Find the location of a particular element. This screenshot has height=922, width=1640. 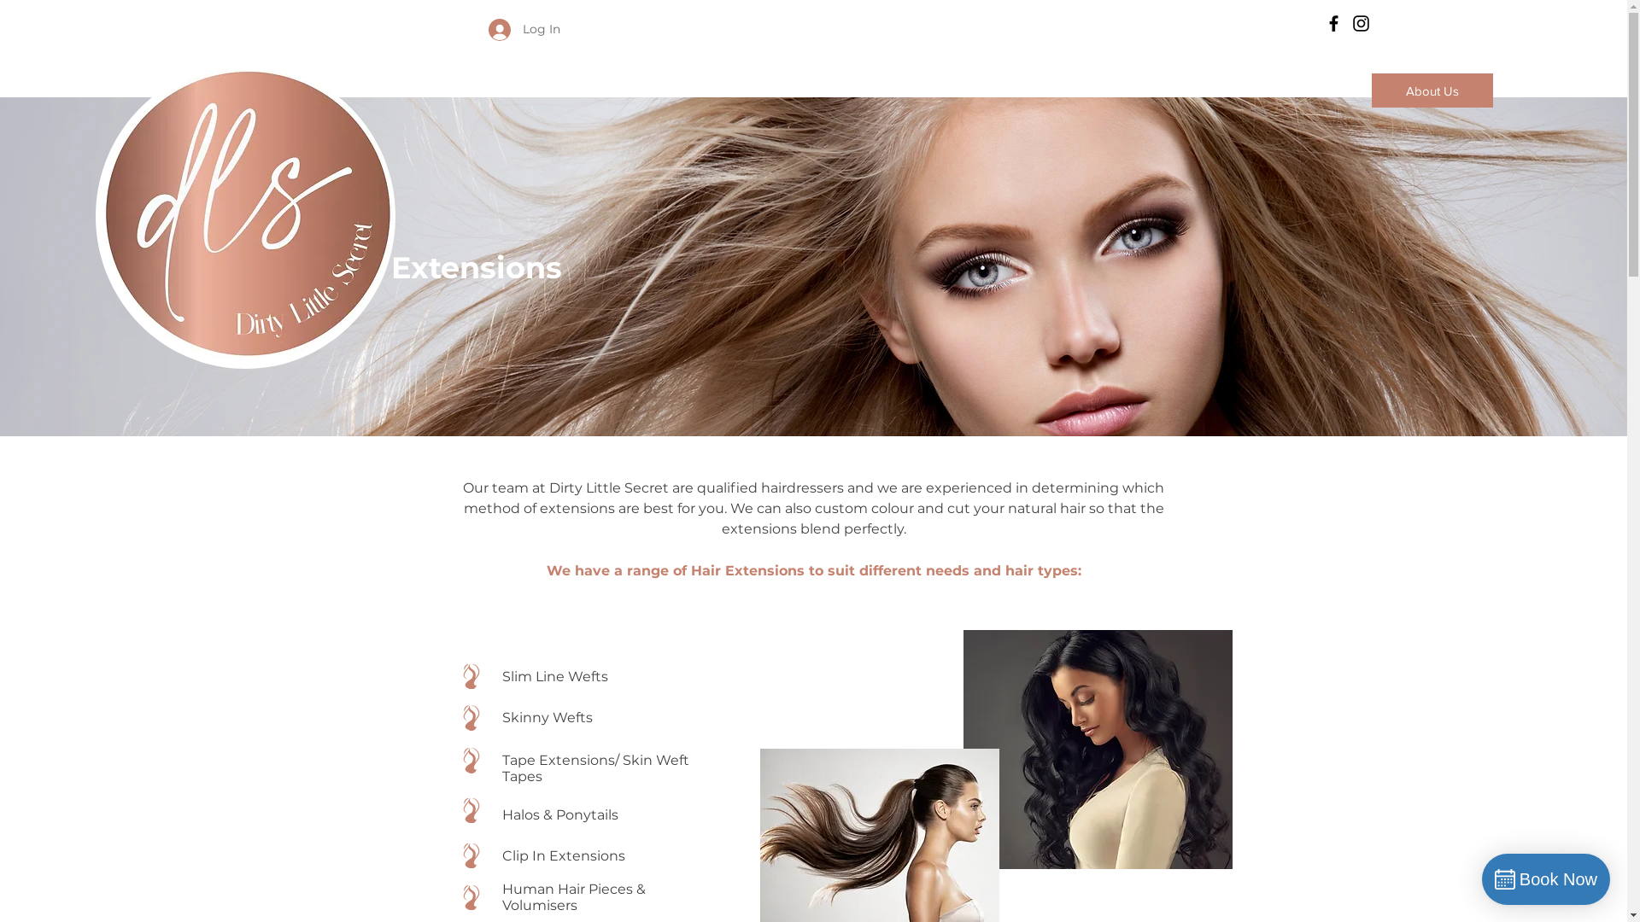

About Us is located at coordinates (1432, 90).